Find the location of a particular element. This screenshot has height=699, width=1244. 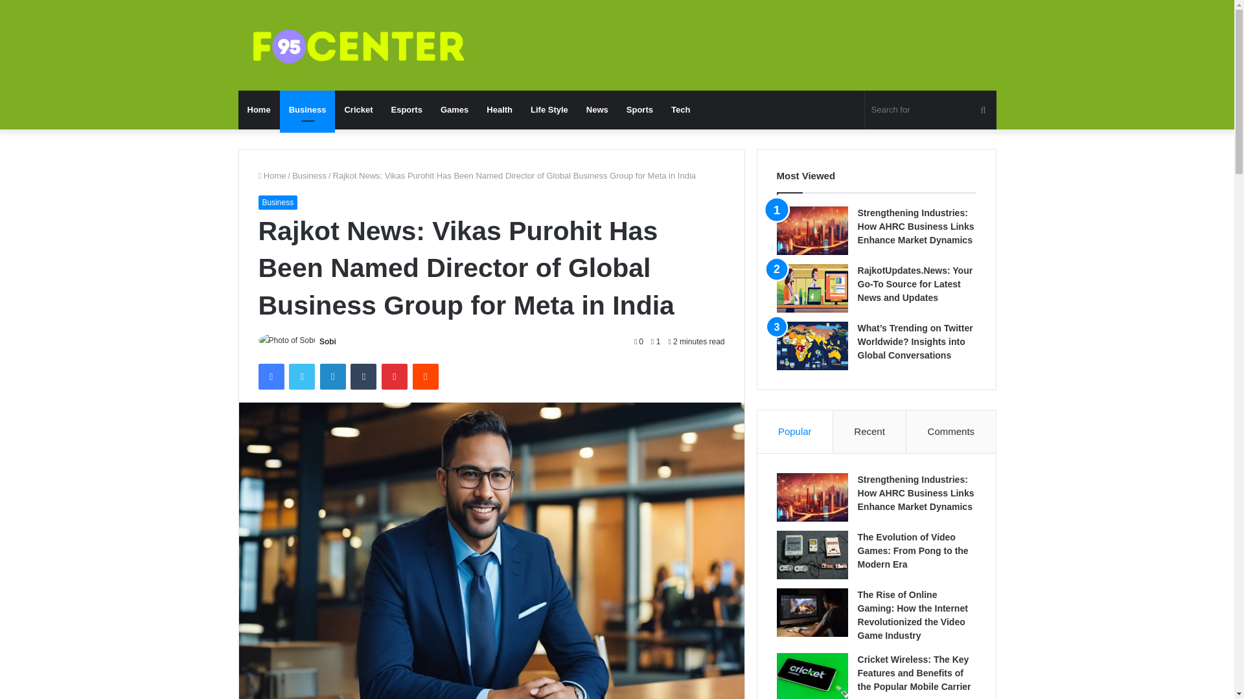

Health is located at coordinates (499, 110).